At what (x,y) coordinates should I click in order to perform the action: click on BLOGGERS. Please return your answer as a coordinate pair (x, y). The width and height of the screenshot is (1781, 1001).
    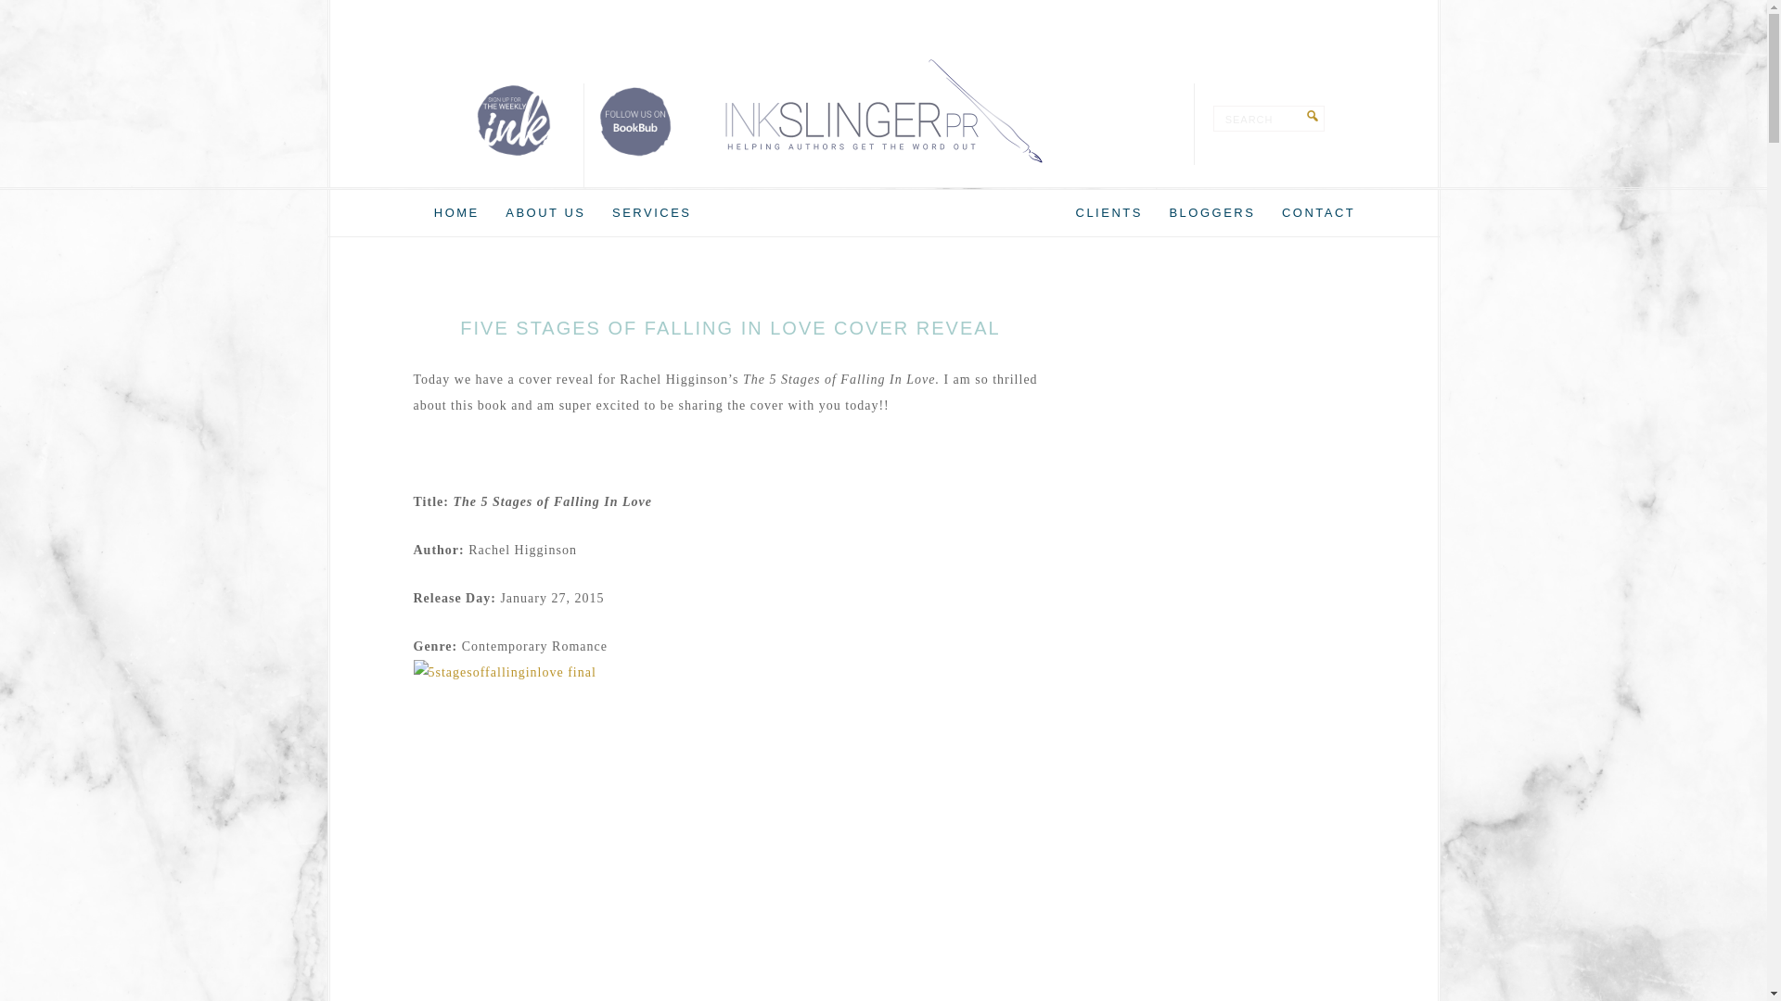
    Looking at the image, I should click on (1211, 213).